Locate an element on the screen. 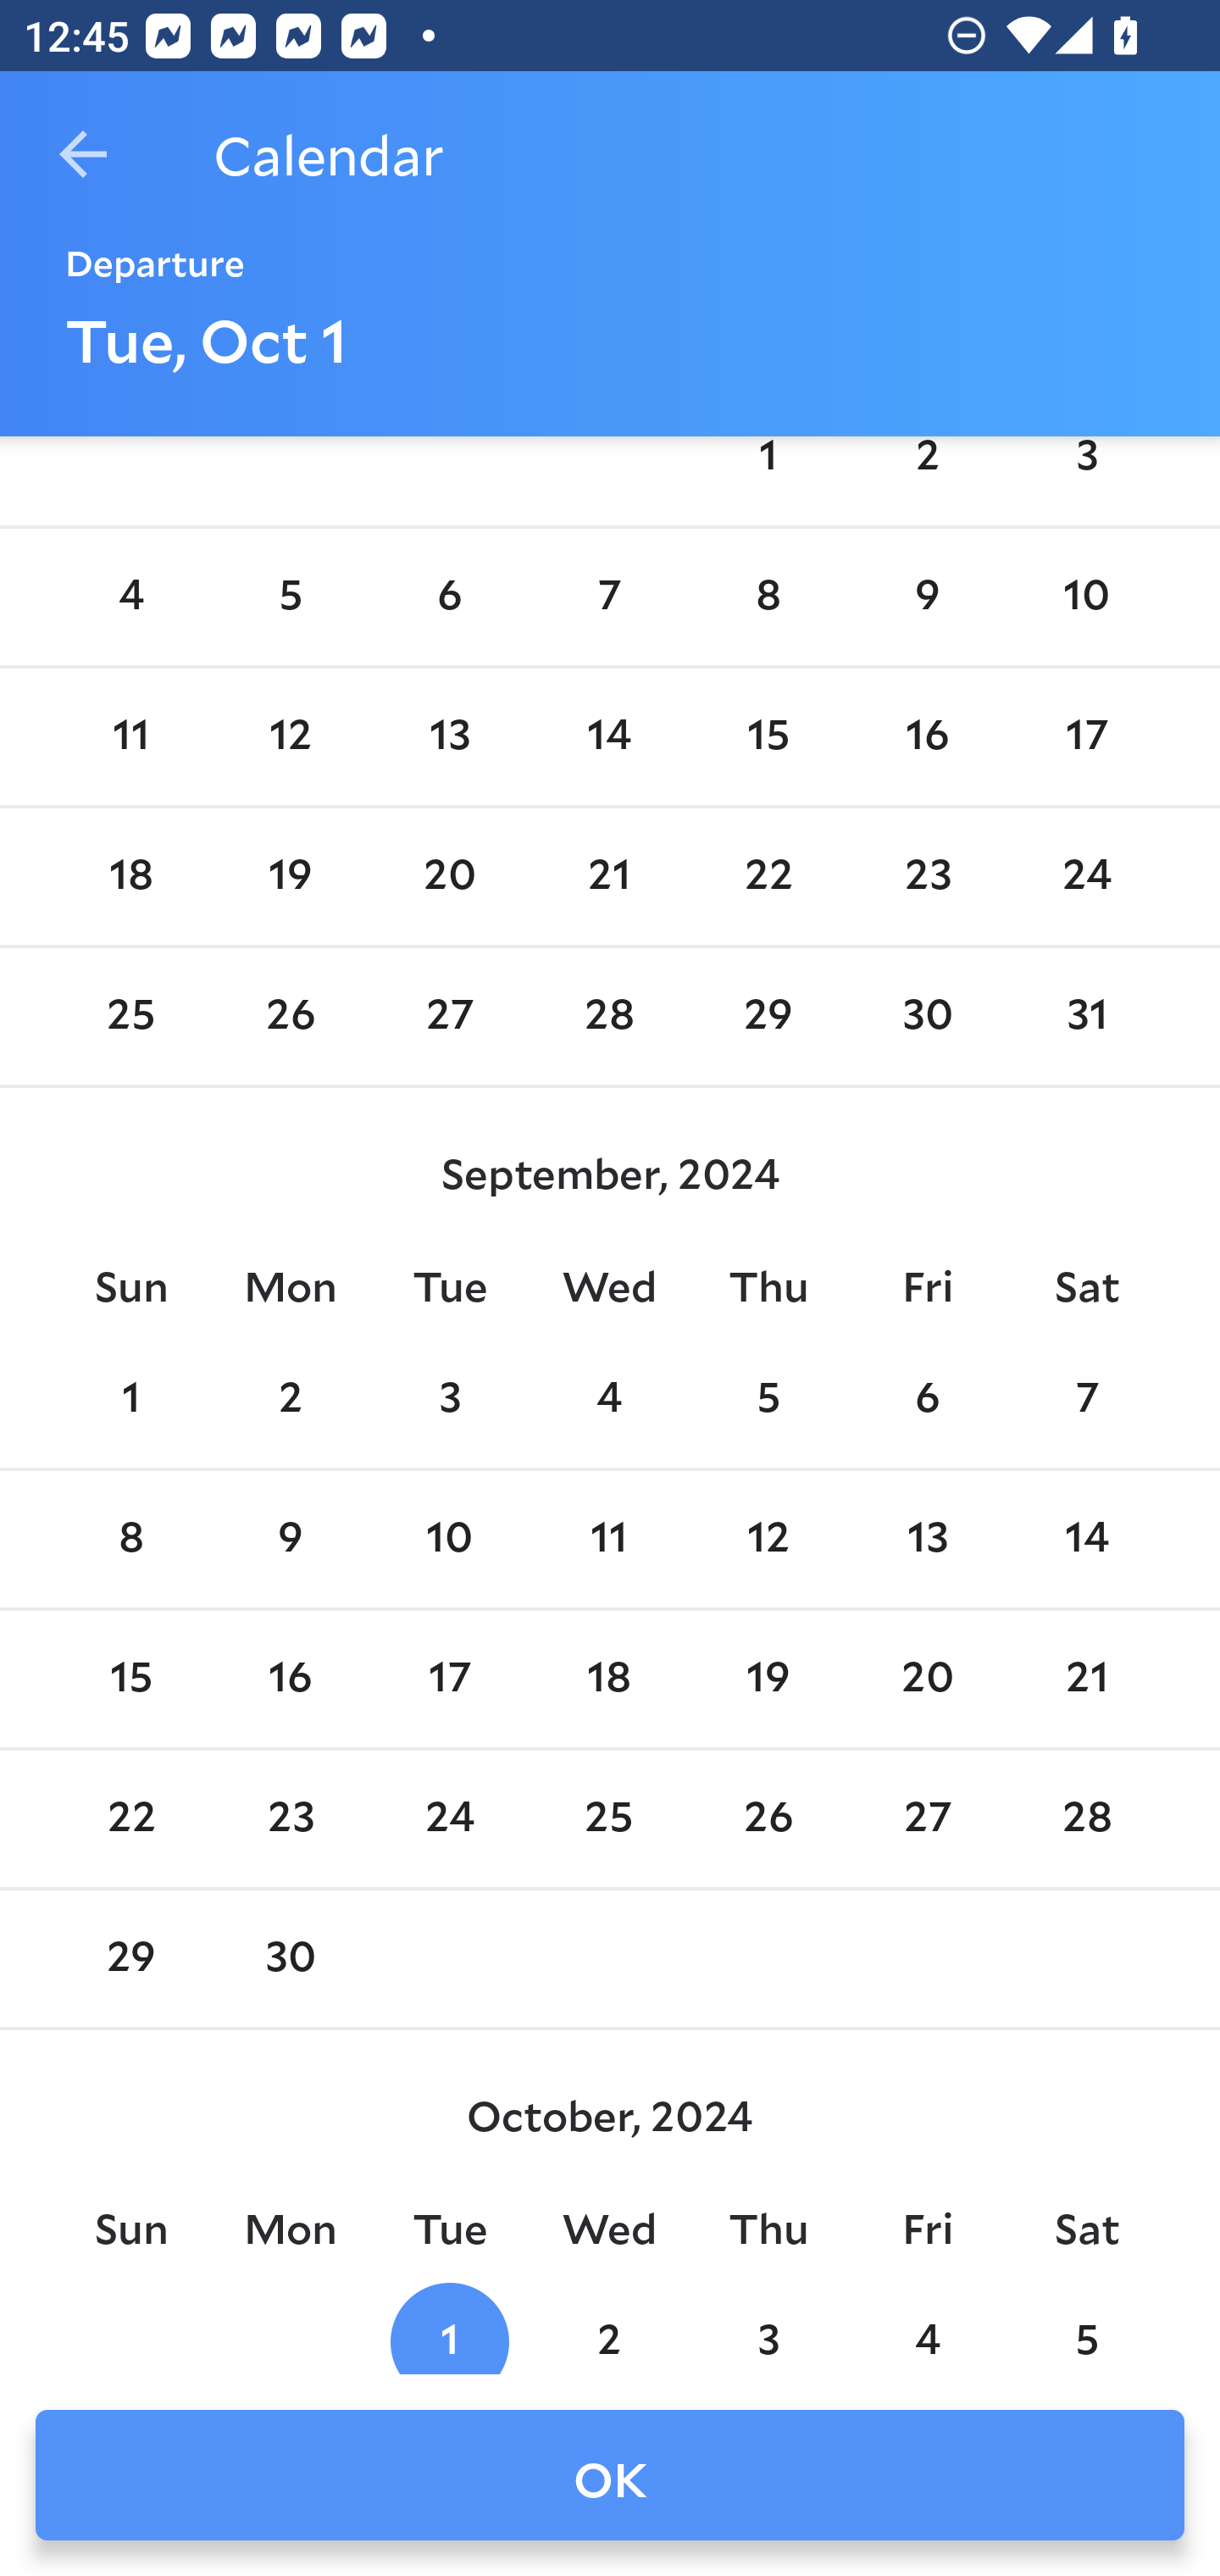 This screenshot has height=2576, width=1220. 1 is located at coordinates (130, 1398).